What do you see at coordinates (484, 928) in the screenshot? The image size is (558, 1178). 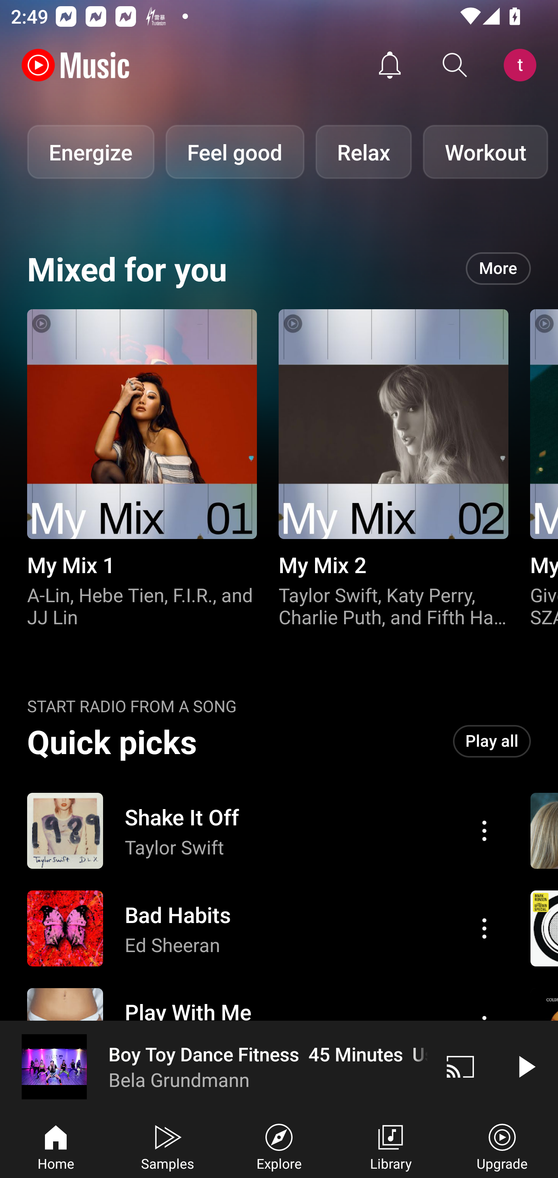 I see `Action menu` at bounding box center [484, 928].